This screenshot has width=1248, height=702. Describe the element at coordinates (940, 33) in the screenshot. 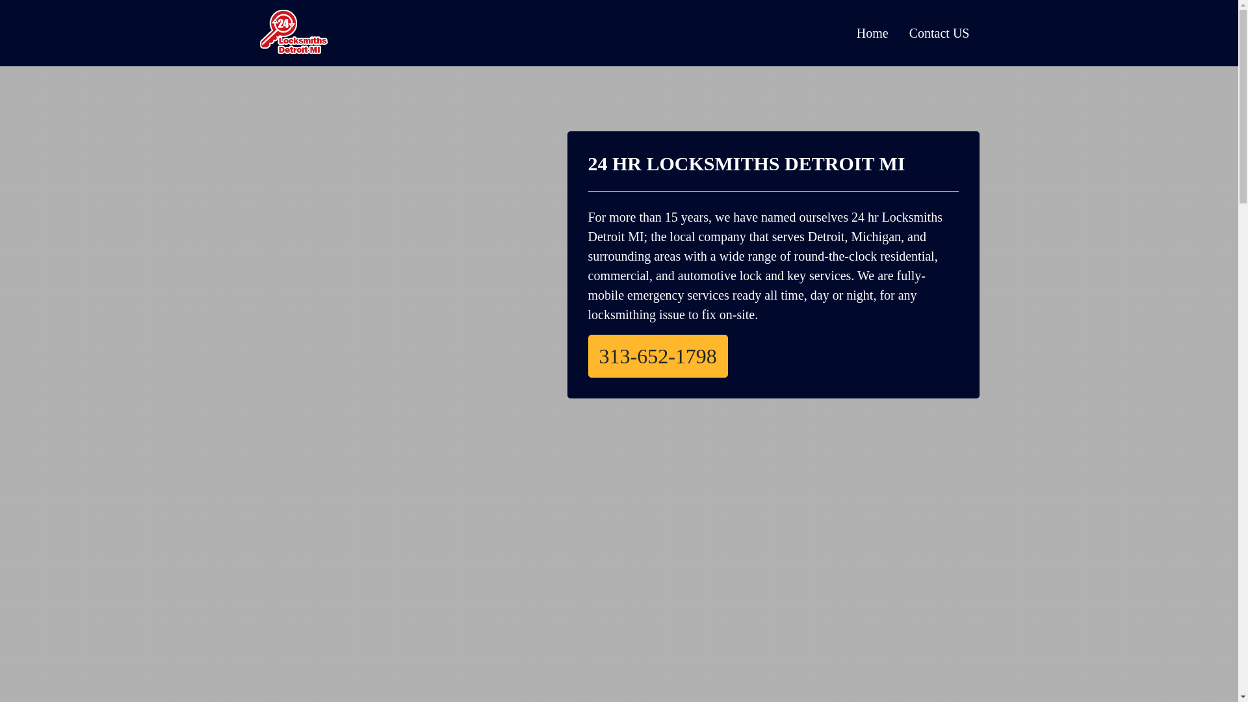

I see `Contact US` at that location.